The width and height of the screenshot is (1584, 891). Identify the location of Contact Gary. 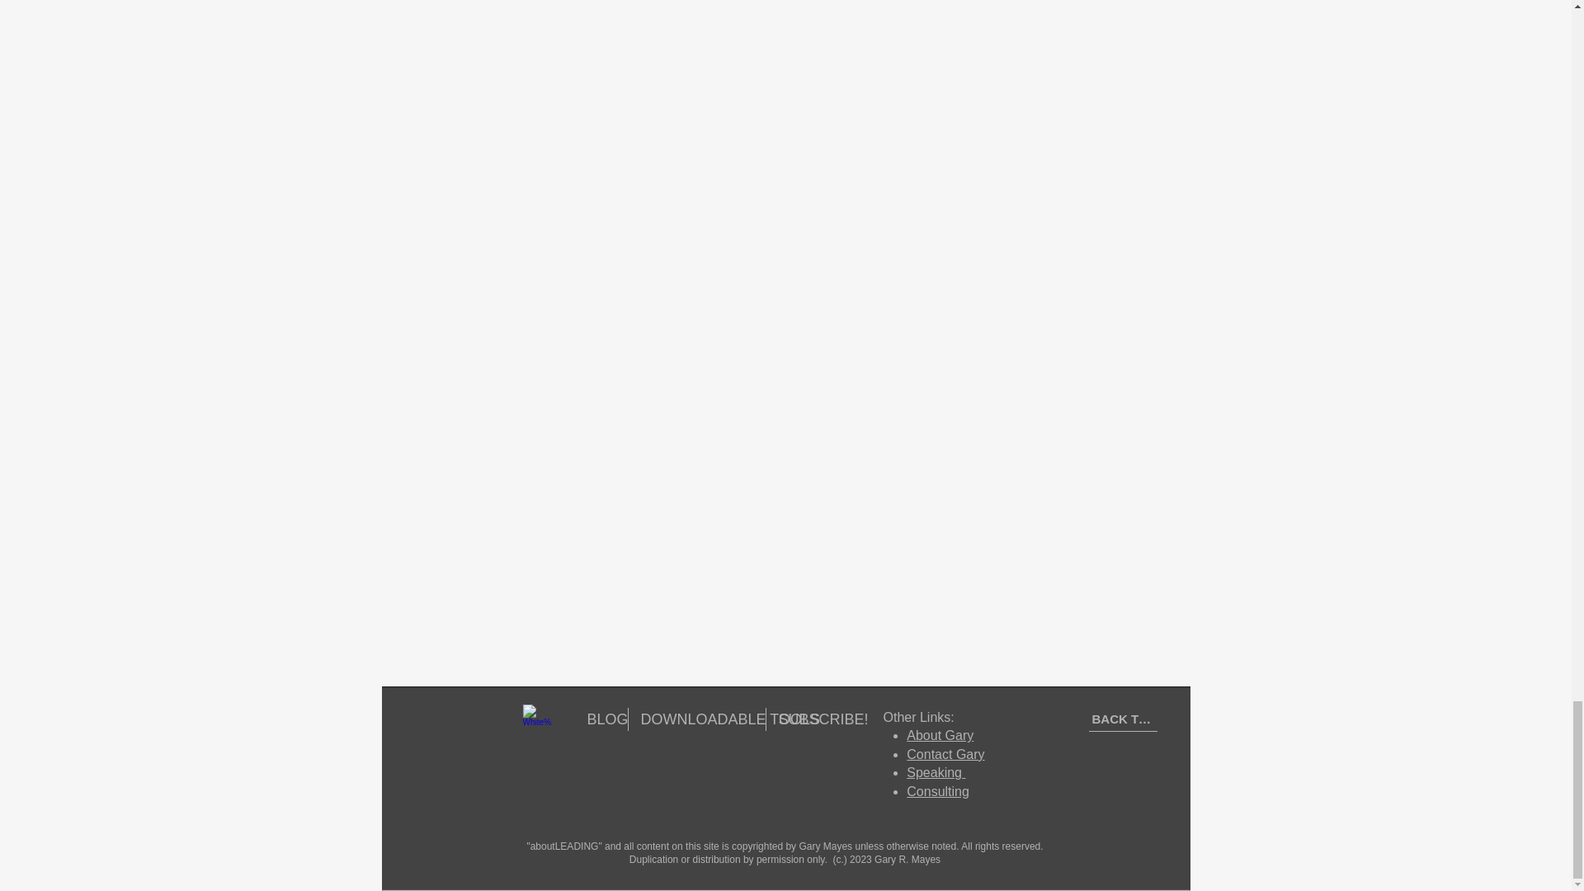
(945, 754).